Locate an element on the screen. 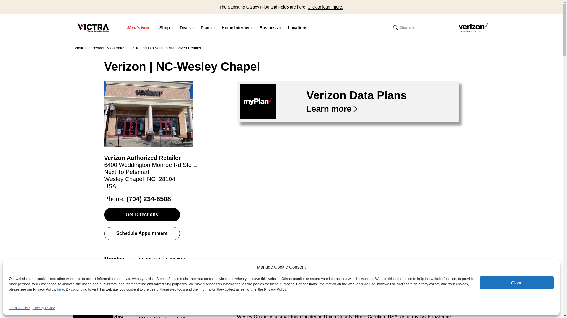 This screenshot has width=567, height=318. Privacy Policy is located at coordinates (44, 308).